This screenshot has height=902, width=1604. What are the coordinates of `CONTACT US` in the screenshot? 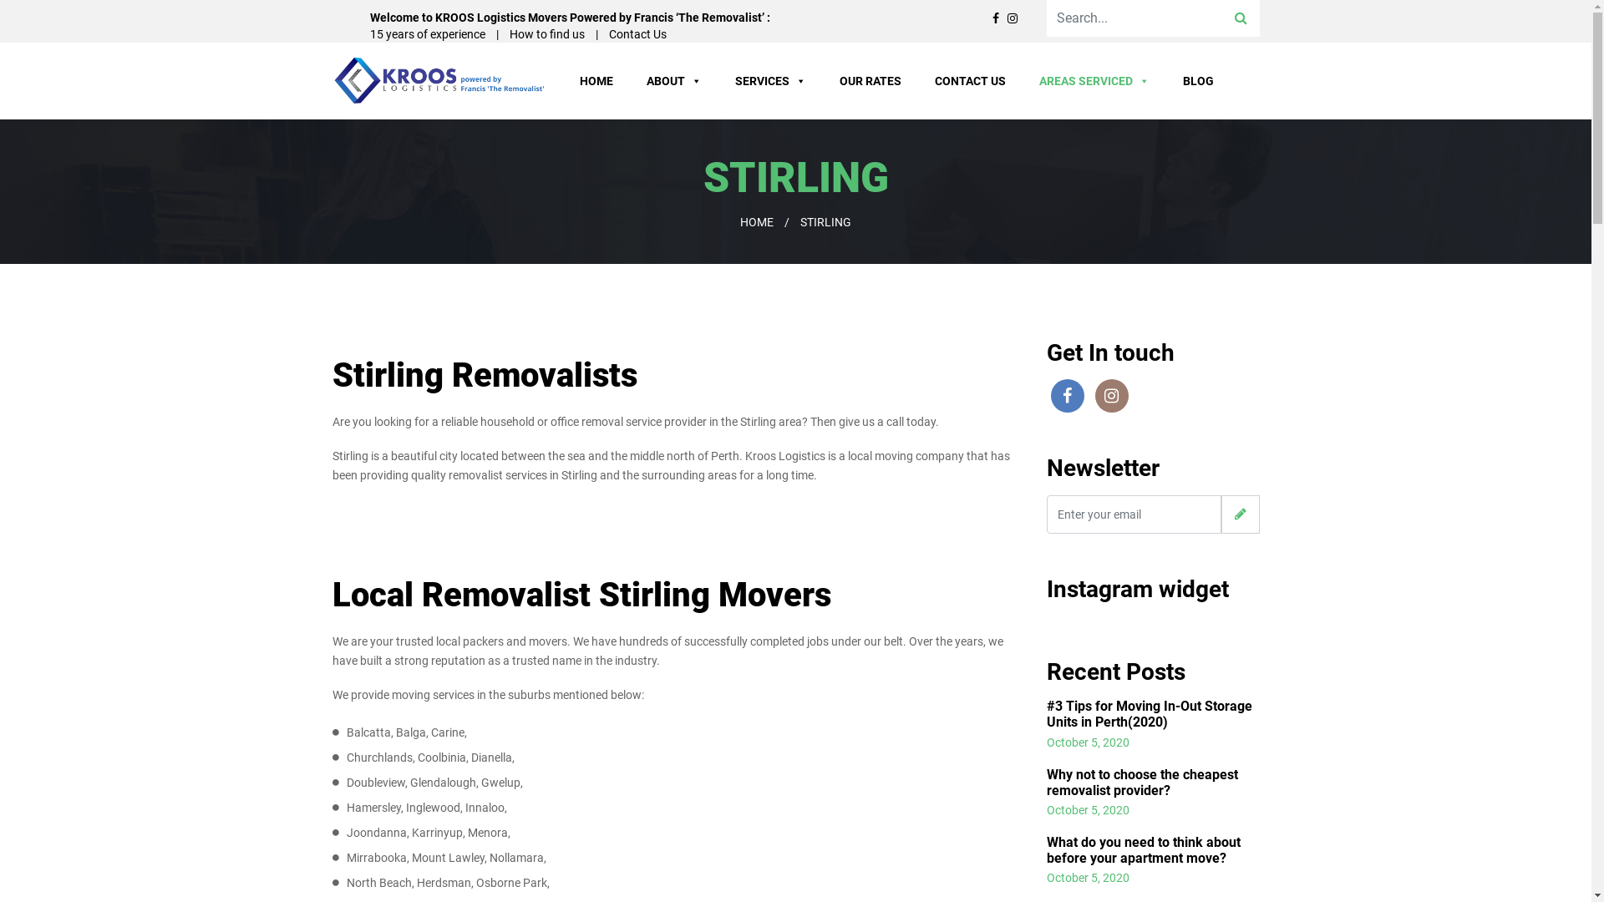 It's located at (969, 81).